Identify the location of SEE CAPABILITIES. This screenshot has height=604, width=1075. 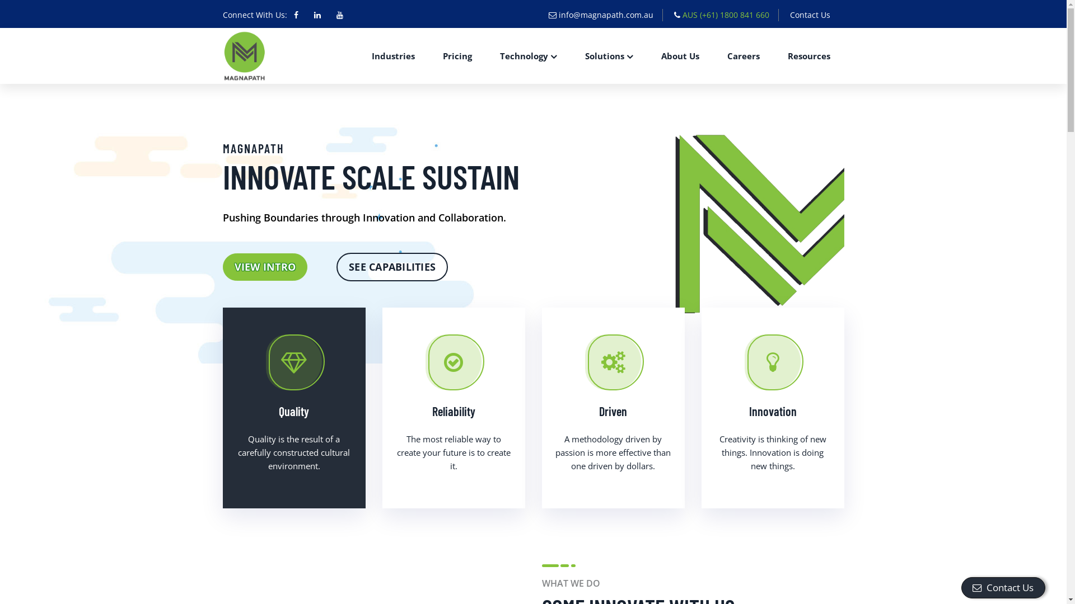
(392, 267).